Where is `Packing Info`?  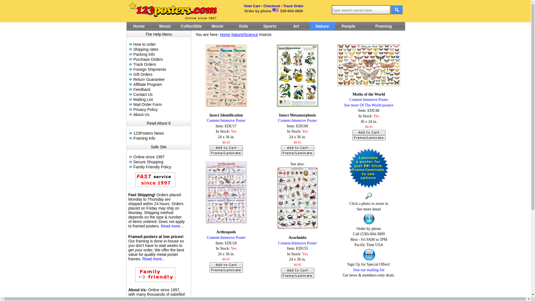 Packing Info is located at coordinates (161, 54).